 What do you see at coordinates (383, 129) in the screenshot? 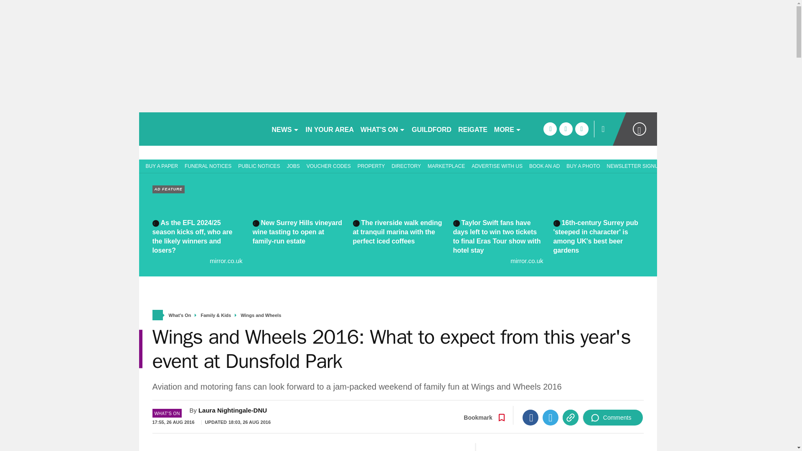
I see `WHAT'S ON` at bounding box center [383, 129].